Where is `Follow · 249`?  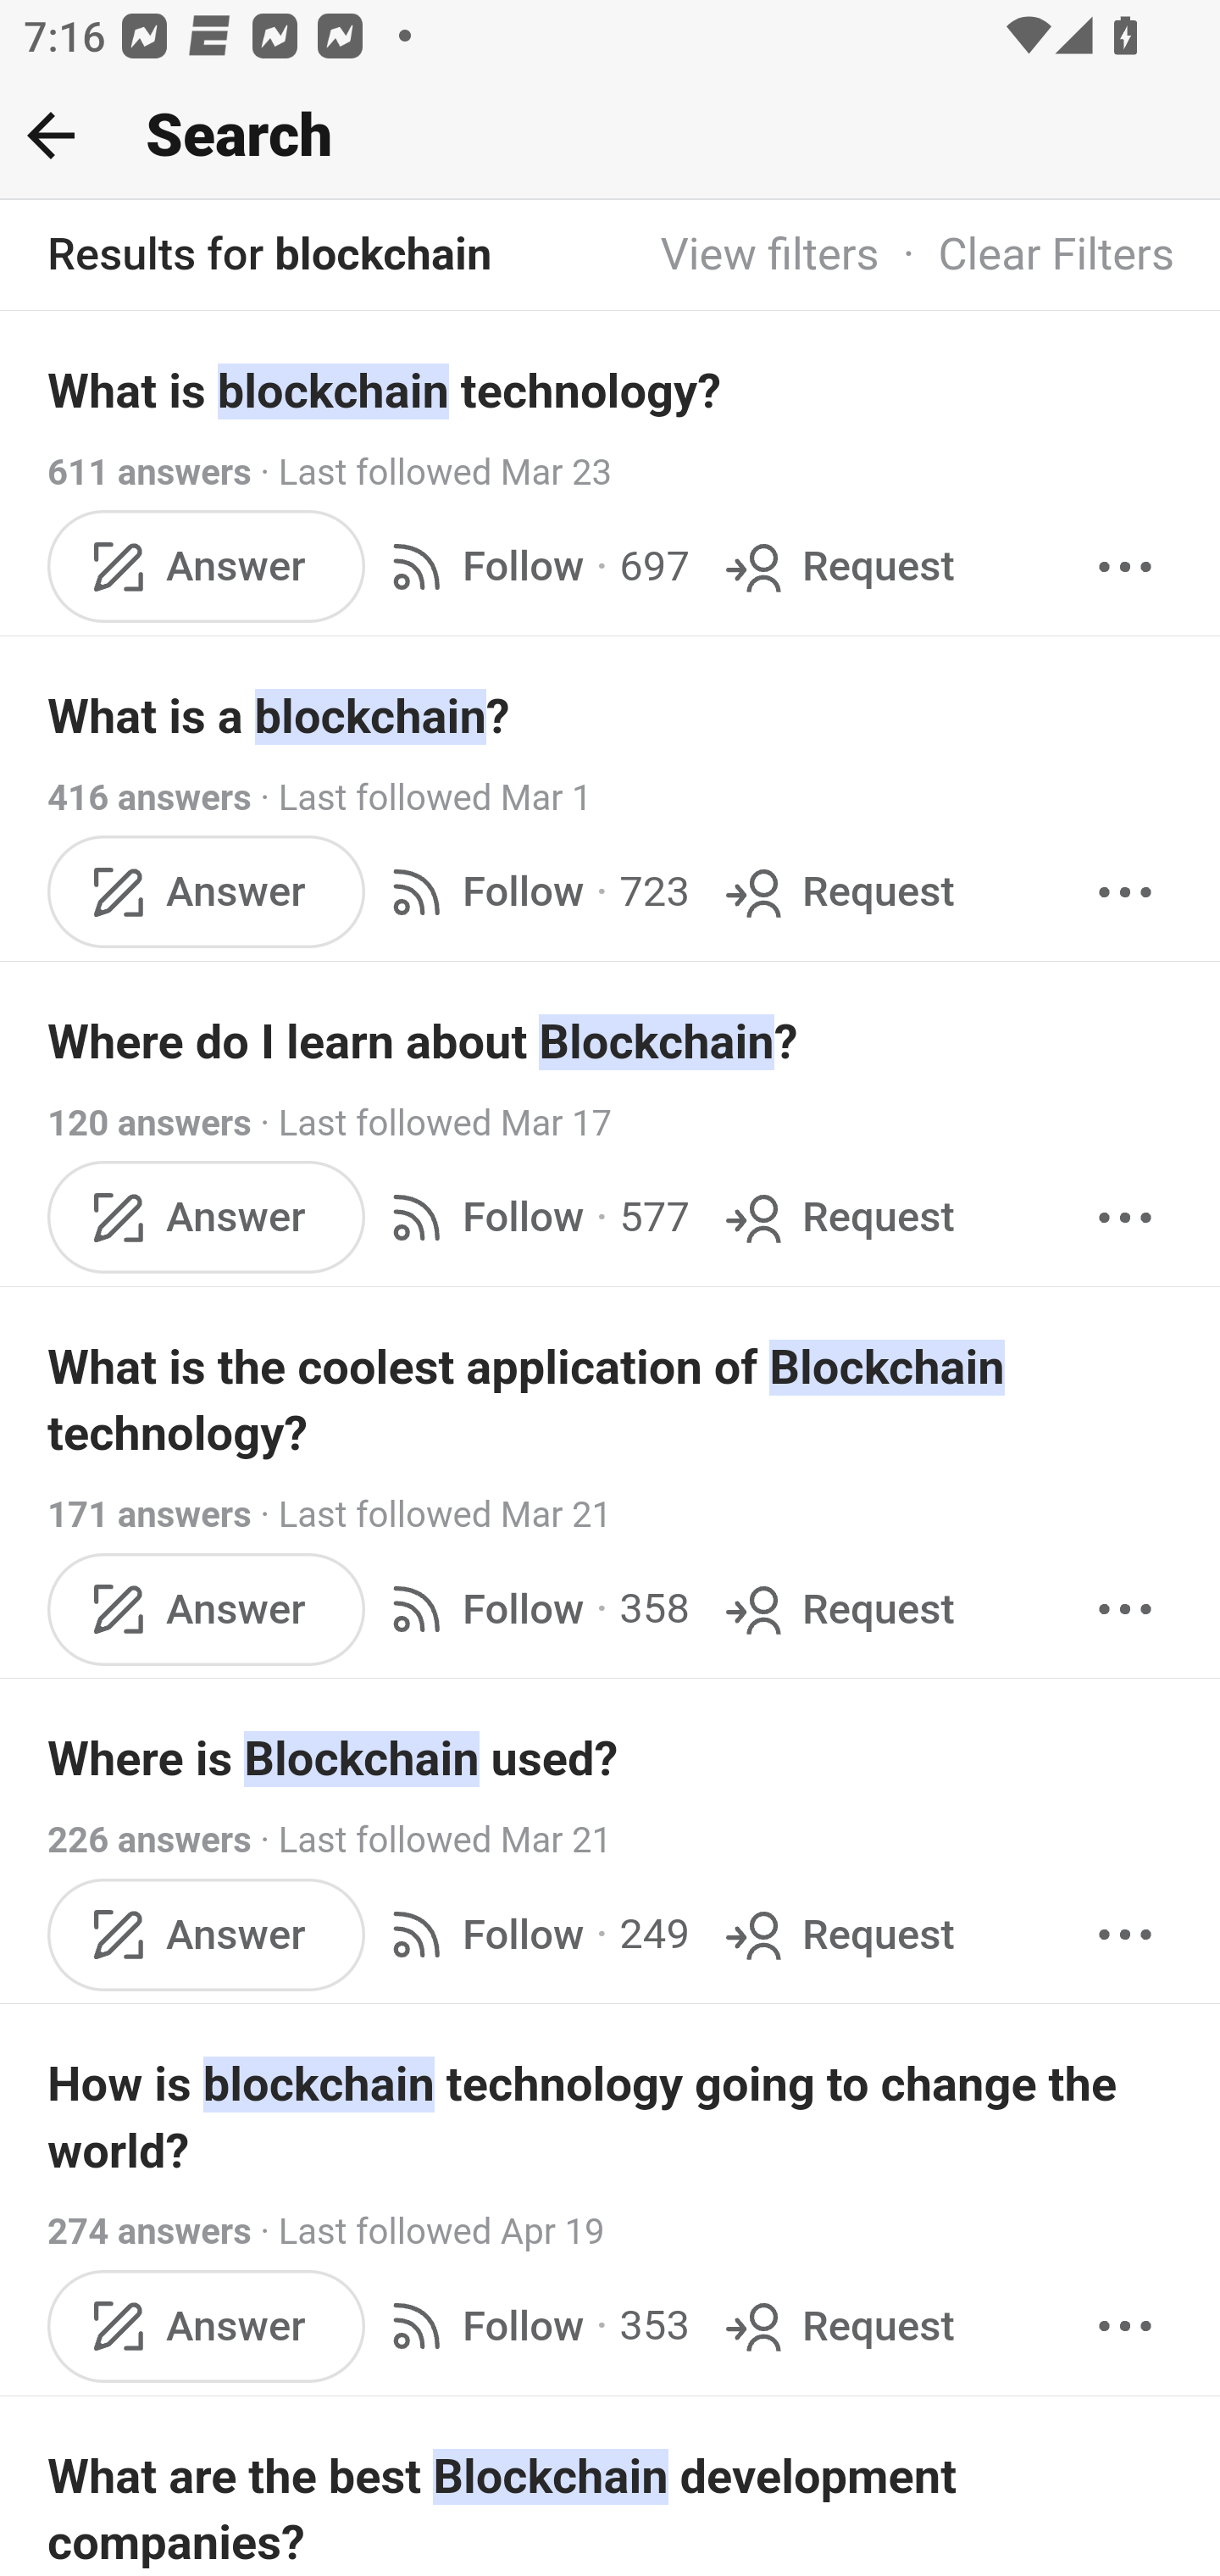 Follow · 249 is located at coordinates (534, 1933).